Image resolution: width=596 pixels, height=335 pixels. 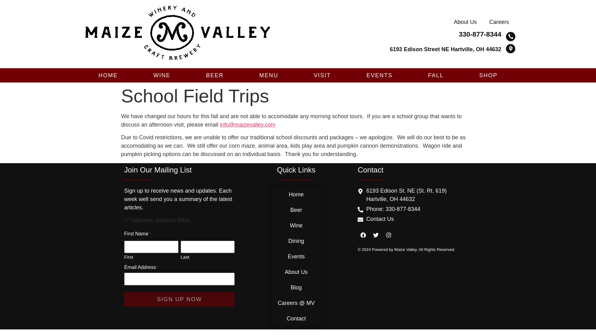 What do you see at coordinates (269, 75) in the screenshot?
I see `MENU` at bounding box center [269, 75].